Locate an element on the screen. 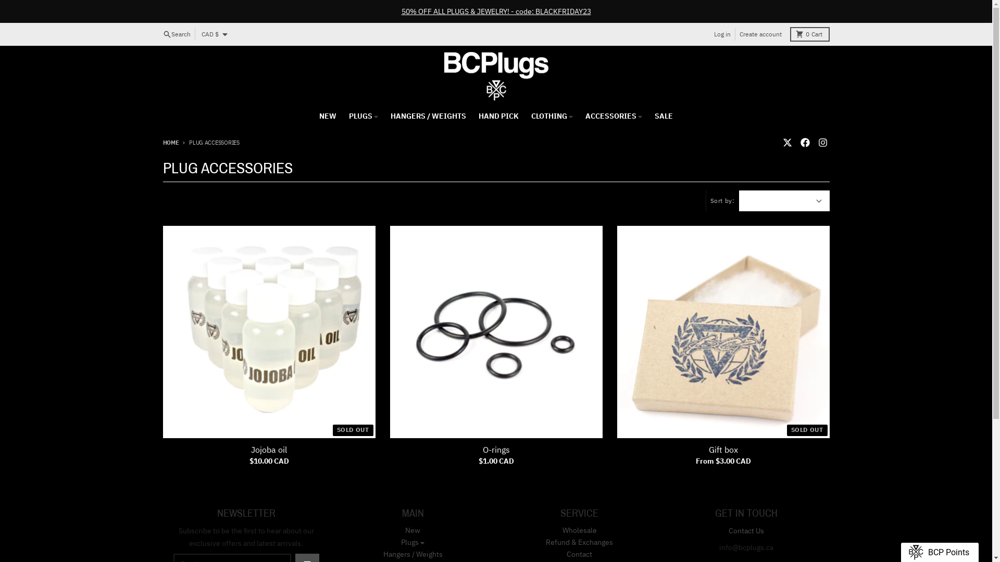 The height and width of the screenshot is (562, 1000). Log in is located at coordinates (722, 34).